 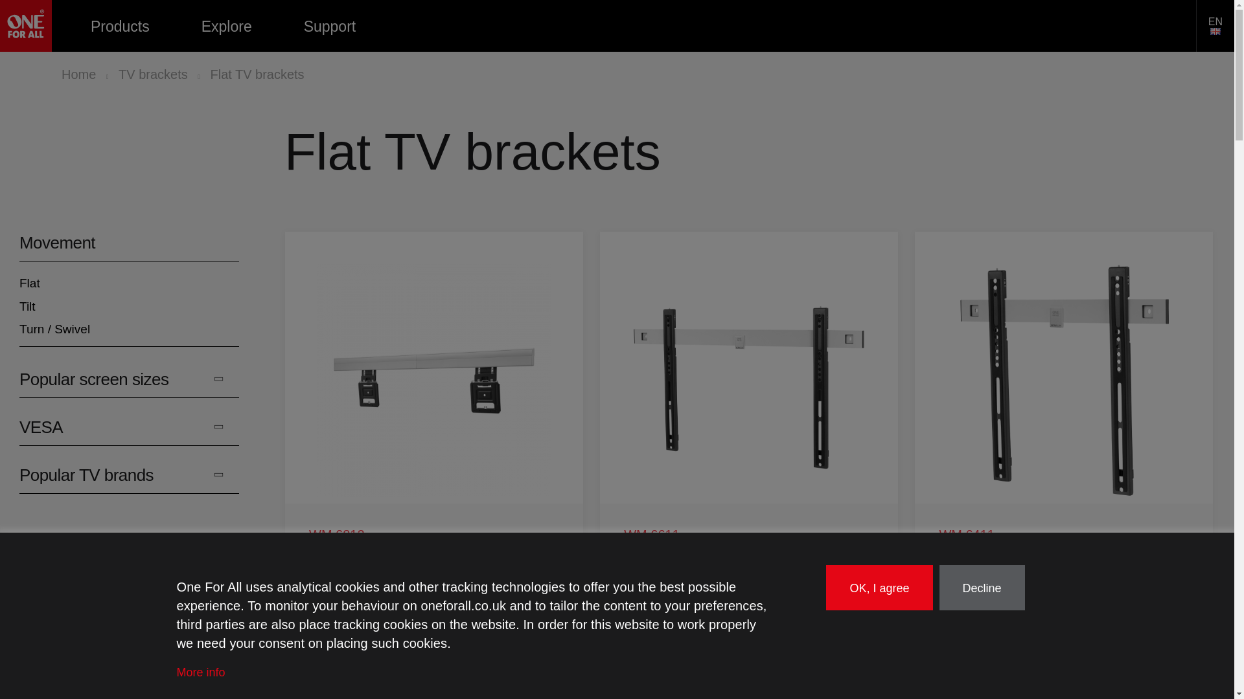 What do you see at coordinates (129, 307) in the screenshot?
I see `Tilt` at bounding box center [129, 307].